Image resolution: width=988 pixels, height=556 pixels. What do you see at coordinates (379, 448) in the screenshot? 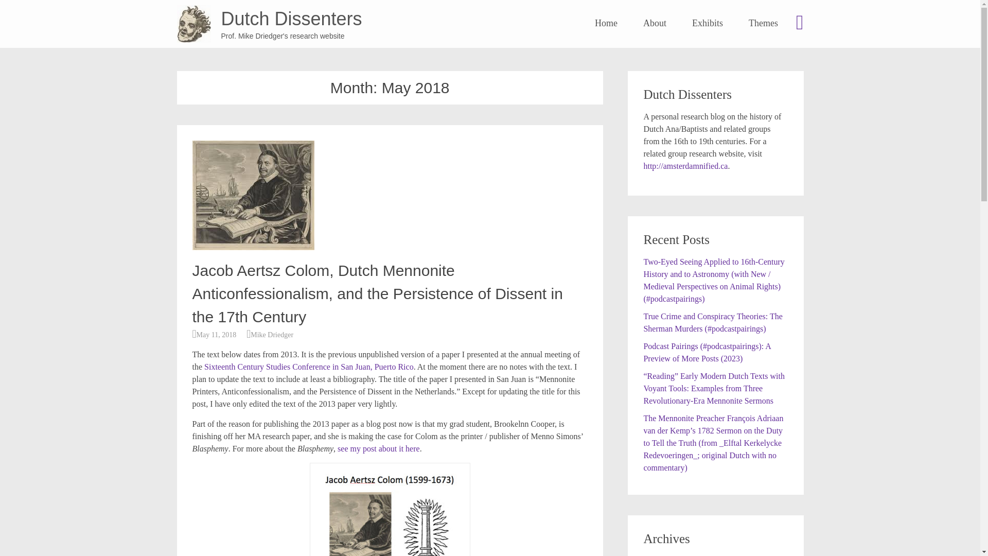
I see `see my post about it here` at bounding box center [379, 448].